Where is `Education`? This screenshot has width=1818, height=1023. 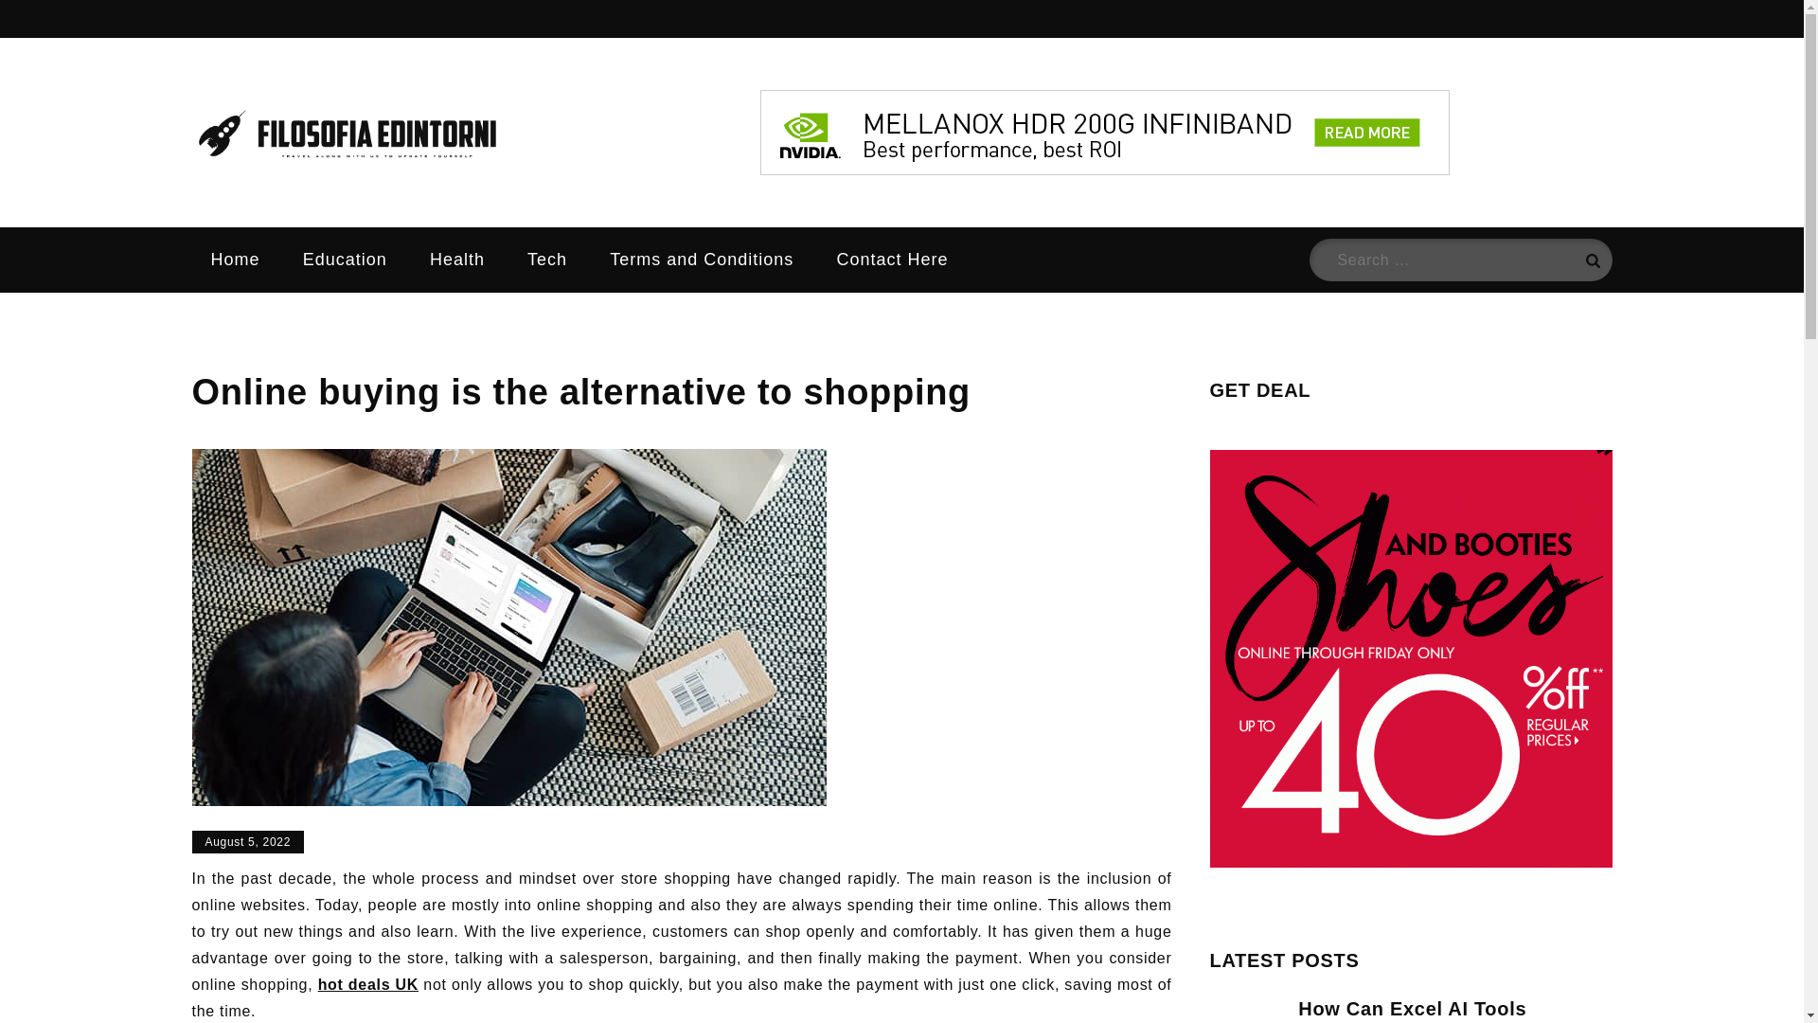
Education is located at coordinates (345, 259).